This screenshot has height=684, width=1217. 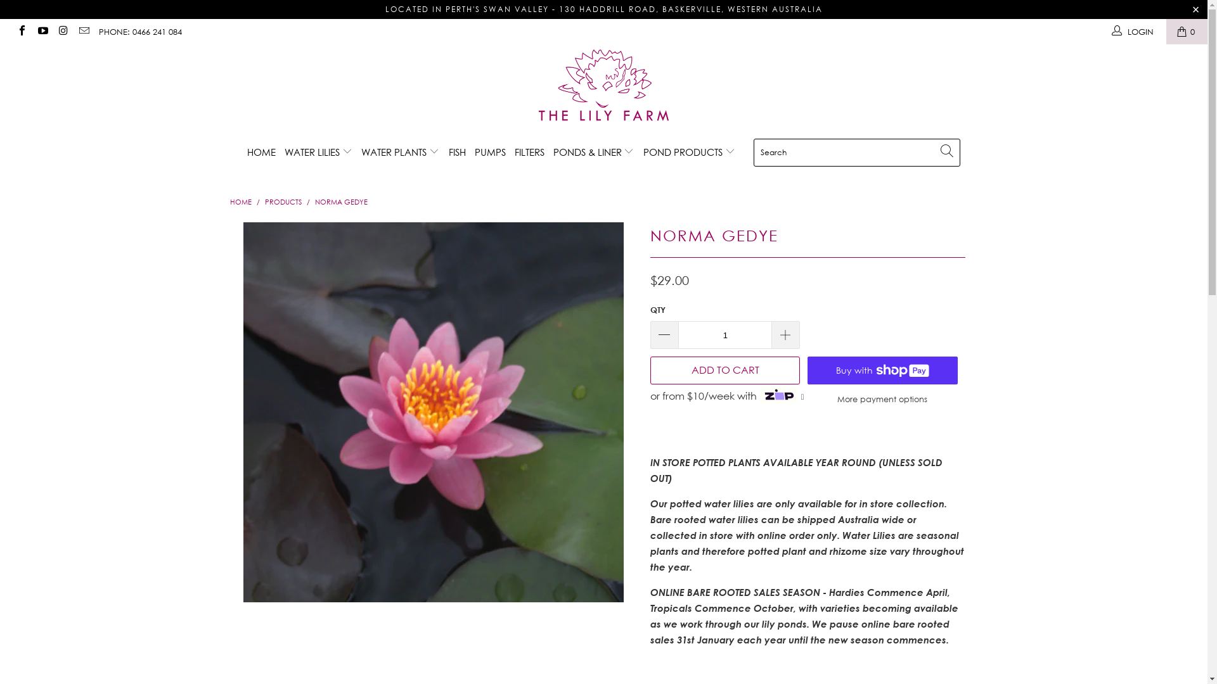 What do you see at coordinates (83, 32) in the screenshot?
I see `Email The Lily Farm` at bounding box center [83, 32].